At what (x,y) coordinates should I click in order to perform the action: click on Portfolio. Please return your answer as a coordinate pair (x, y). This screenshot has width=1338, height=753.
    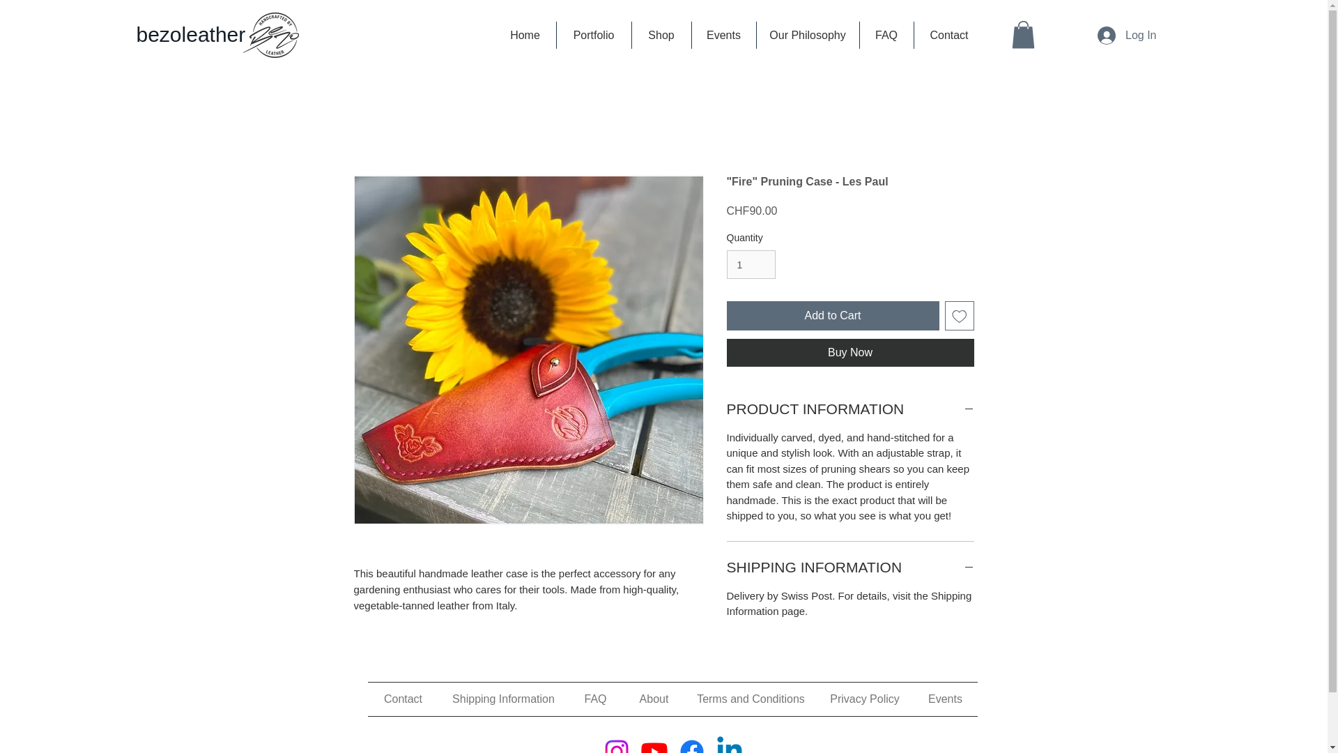
    Looking at the image, I should click on (594, 35).